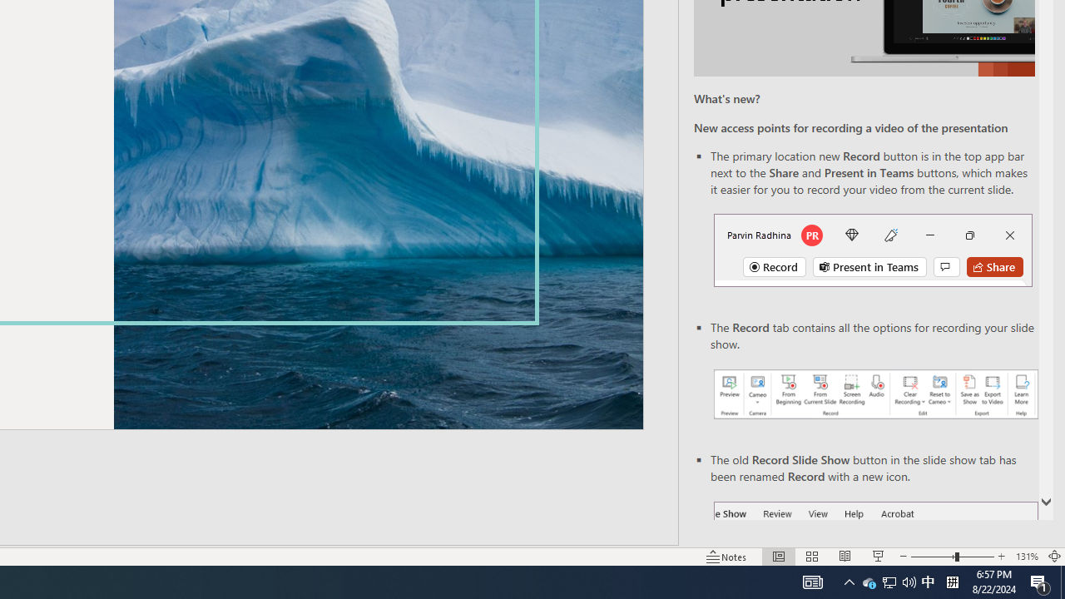 This screenshot has height=599, width=1065. I want to click on Record your presentations screenshot one, so click(875, 394).